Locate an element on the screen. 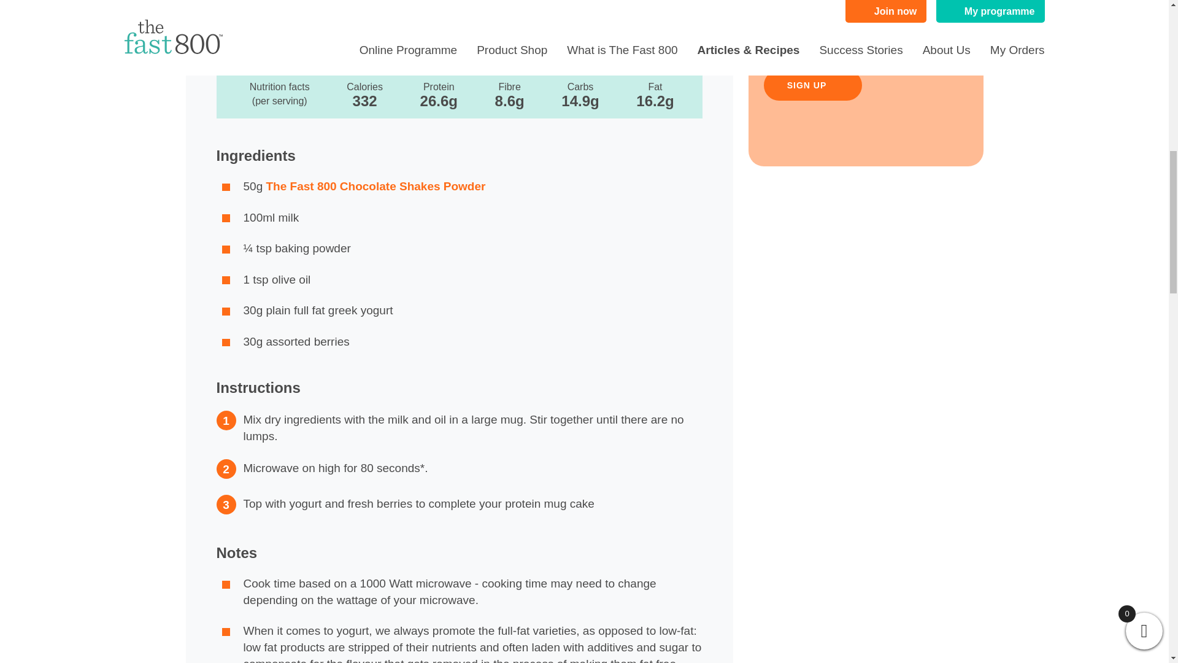 Image resolution: width=1178 pixels, height=663 pixels. The Fast 800 Chocolate Shakes Powder is located at coordinates (375, 186).